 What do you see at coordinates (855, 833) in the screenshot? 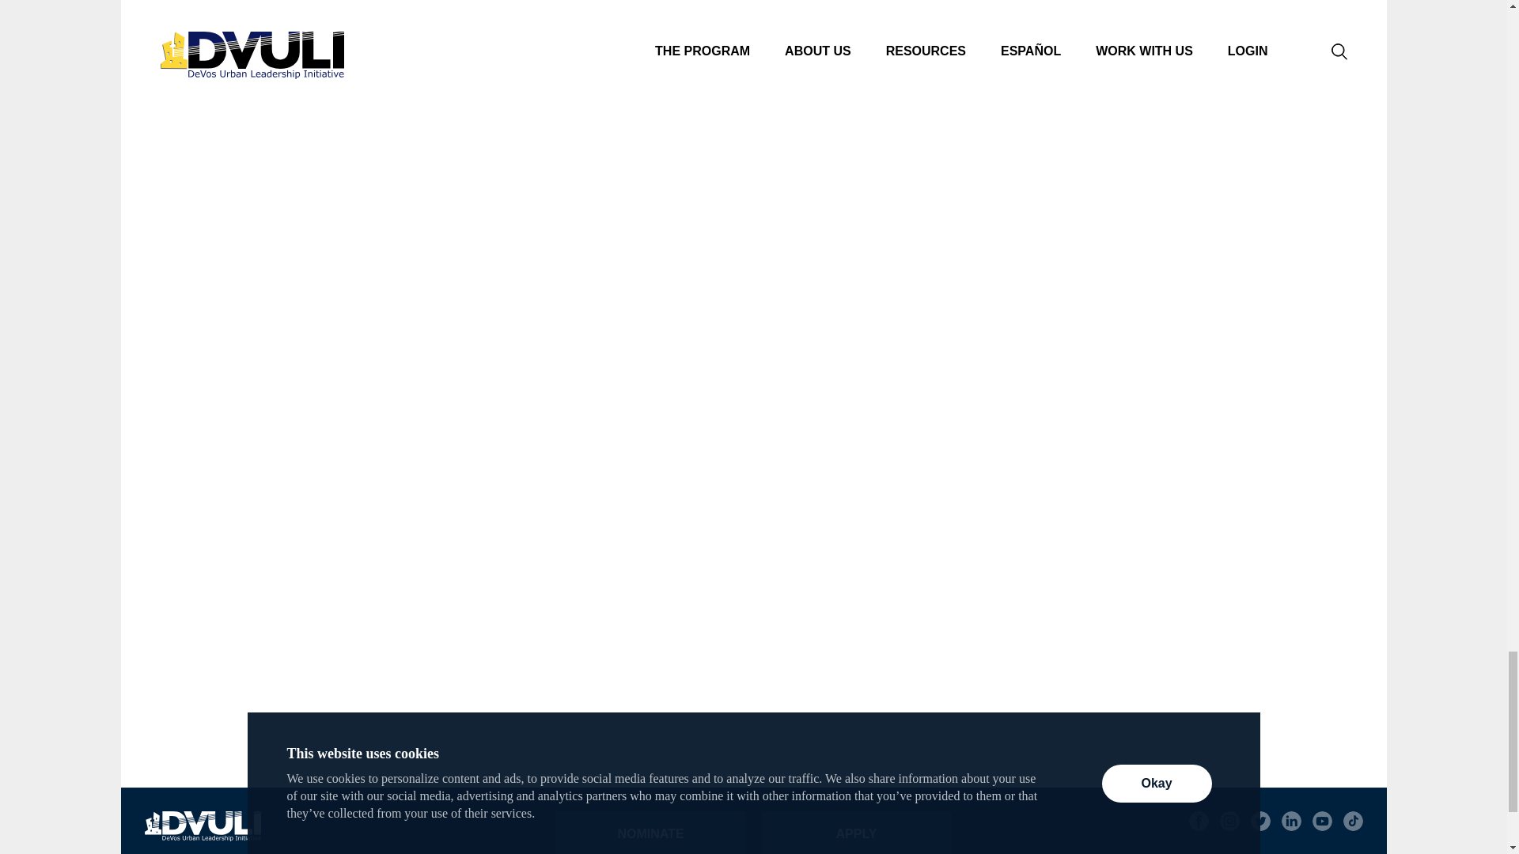
I see `APPLY` at bounding box center [855, 833].